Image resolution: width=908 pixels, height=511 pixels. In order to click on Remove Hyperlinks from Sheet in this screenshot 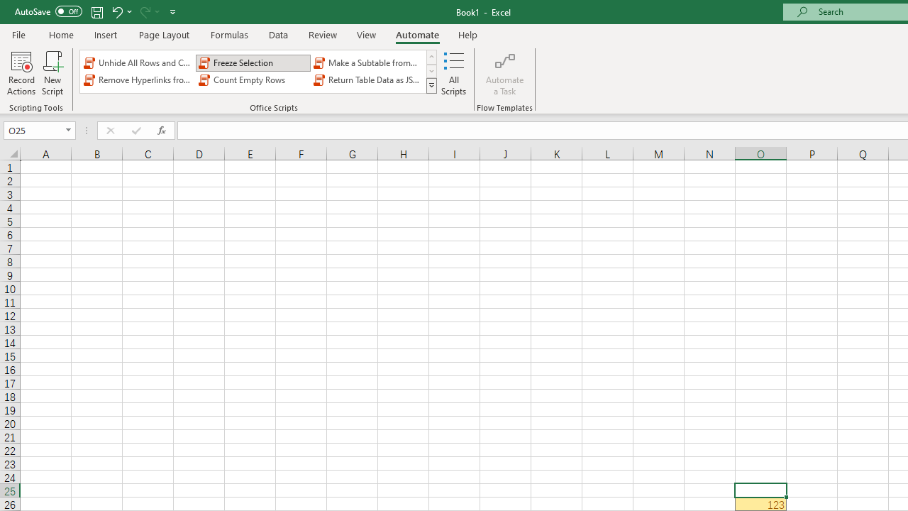, I will do `click(138, 79)`.